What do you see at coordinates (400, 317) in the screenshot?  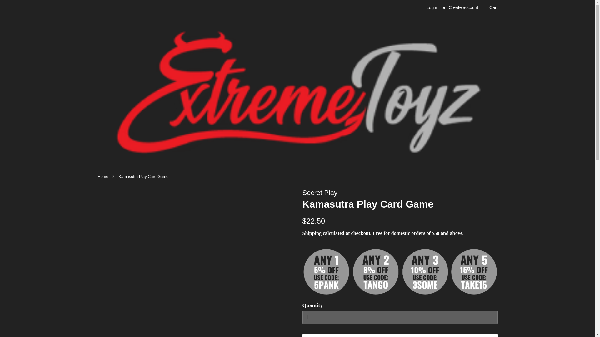 I see `1` at bounding box center [400, 317].